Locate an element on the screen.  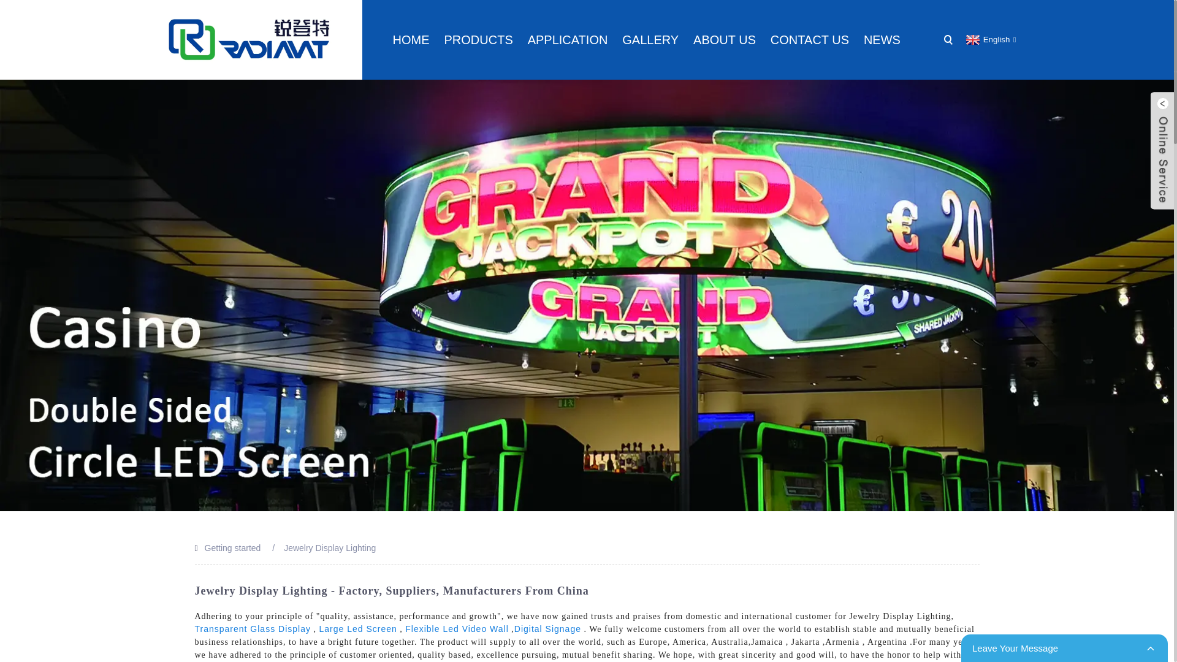
CONTACT US is located at coordinates (809, 39).